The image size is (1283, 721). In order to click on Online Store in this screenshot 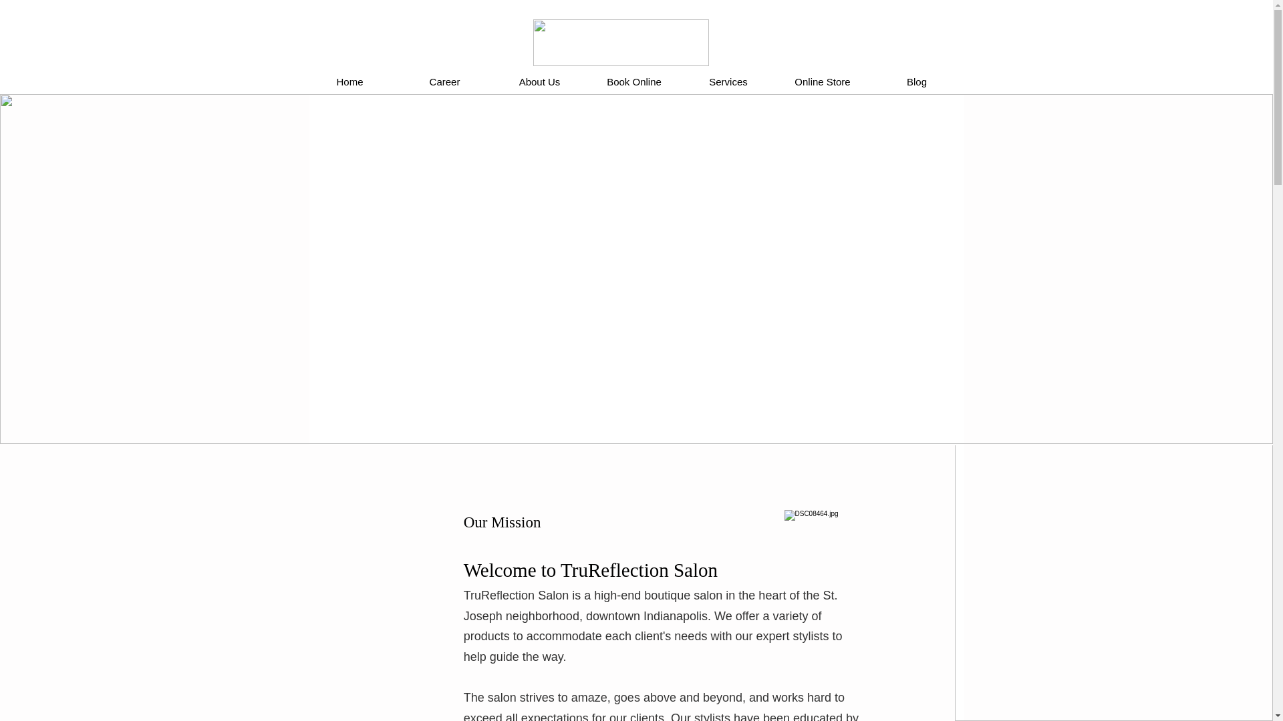, I will do `click(822, 82)`.